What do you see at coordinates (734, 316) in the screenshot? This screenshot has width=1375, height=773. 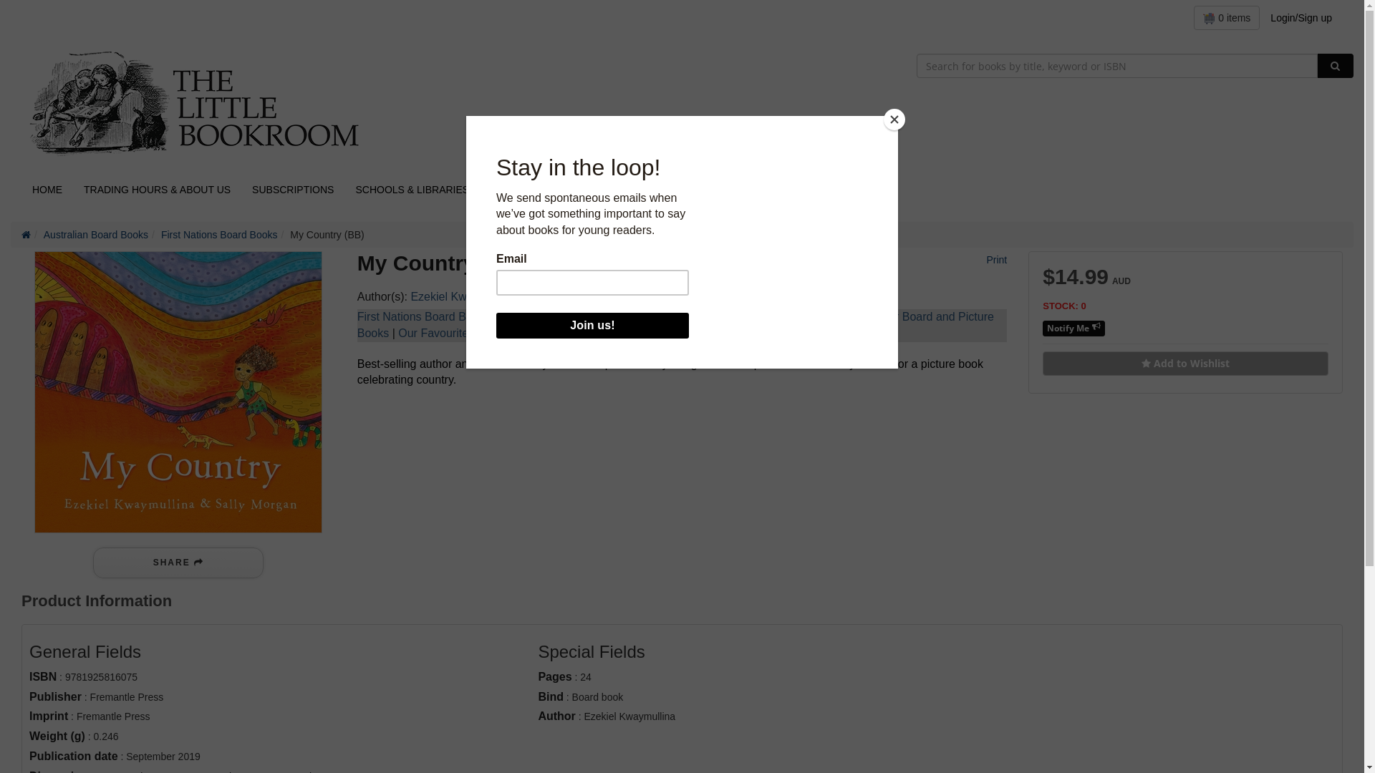 I see `People of Colour and Global Indigenous Voices` at bounding box center [734, 316].